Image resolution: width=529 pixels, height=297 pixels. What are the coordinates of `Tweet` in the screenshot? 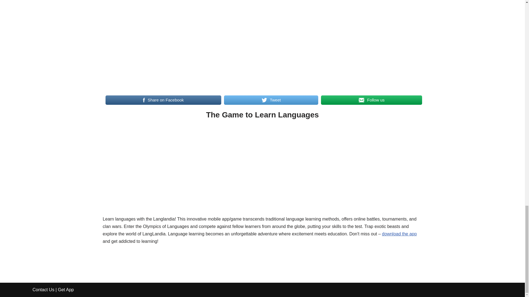 It's located at (271, 100).